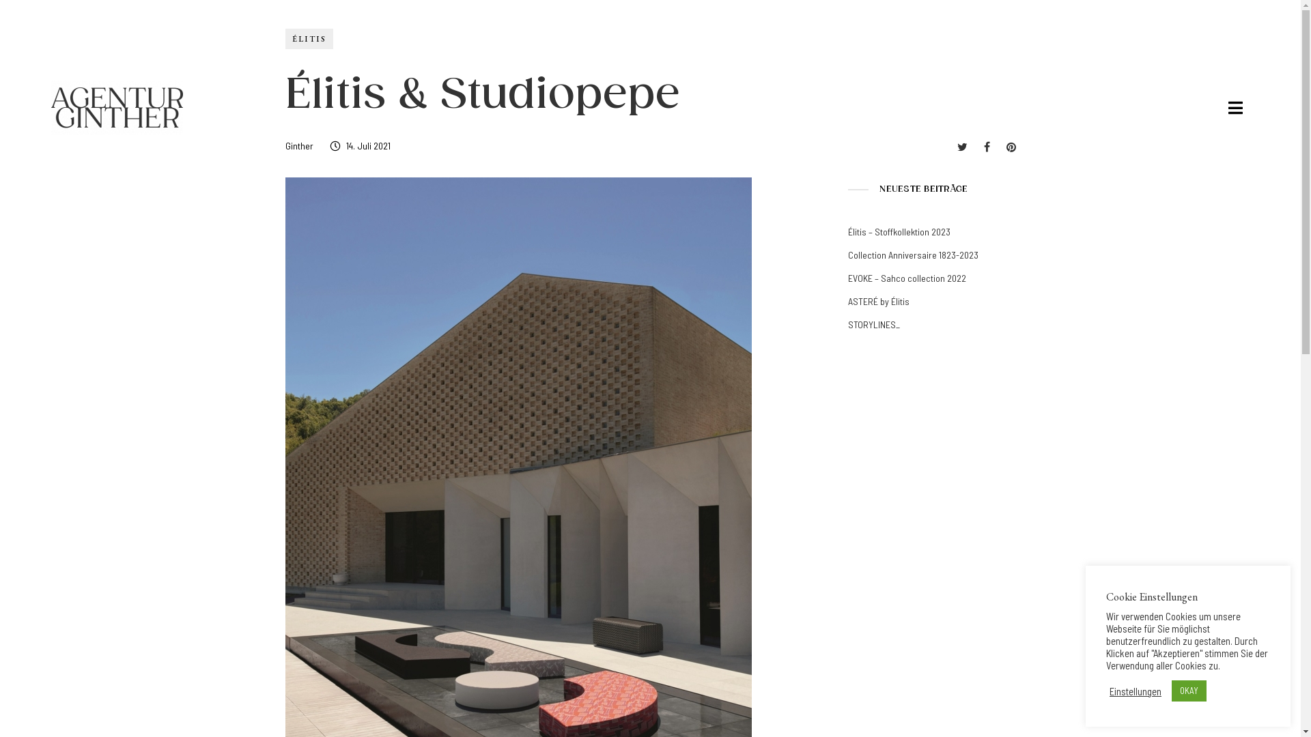  What do you see at coordinates (1011, 146) in the screenshot?
I see `Social Share pinterest` at bounding box center [1011, 146].